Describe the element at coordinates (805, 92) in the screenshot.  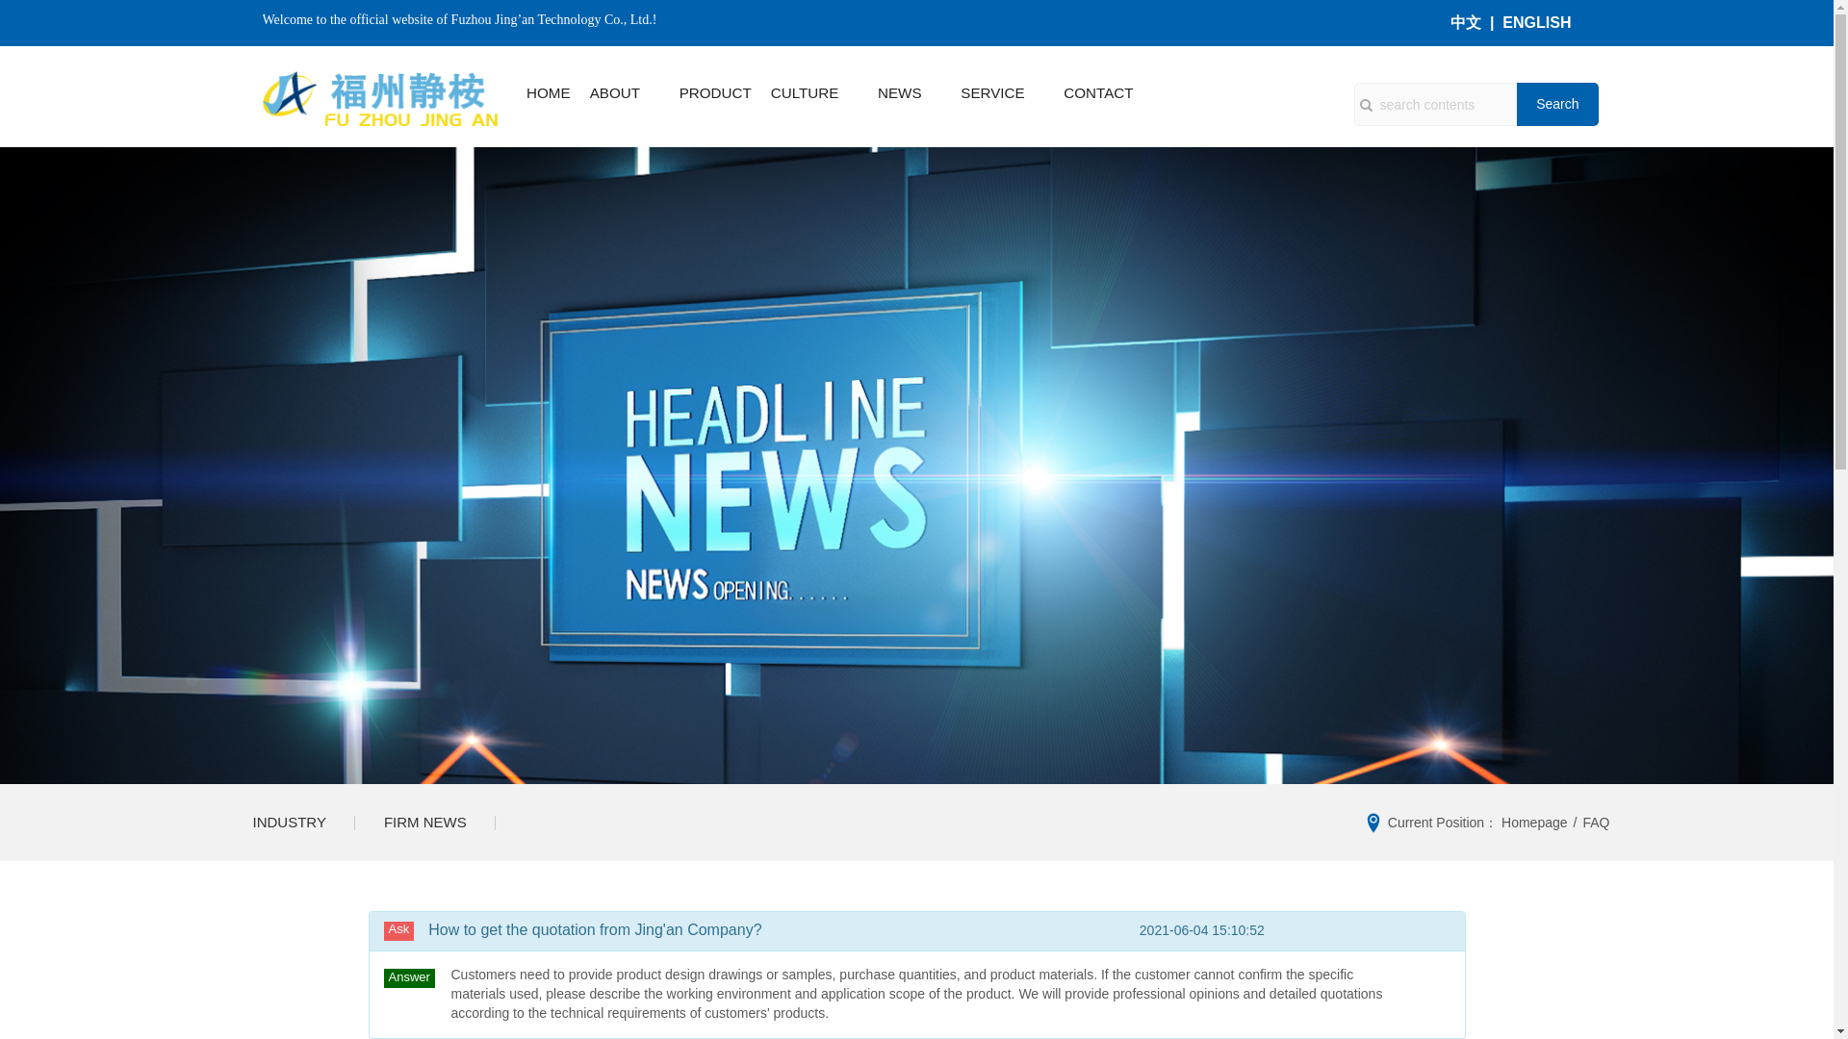
I see `CULTURE` at that location.